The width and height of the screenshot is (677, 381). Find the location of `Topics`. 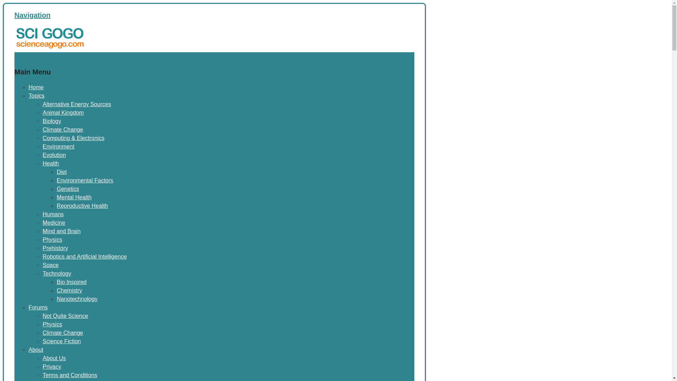

Topics is located at coordinates (36, 96).